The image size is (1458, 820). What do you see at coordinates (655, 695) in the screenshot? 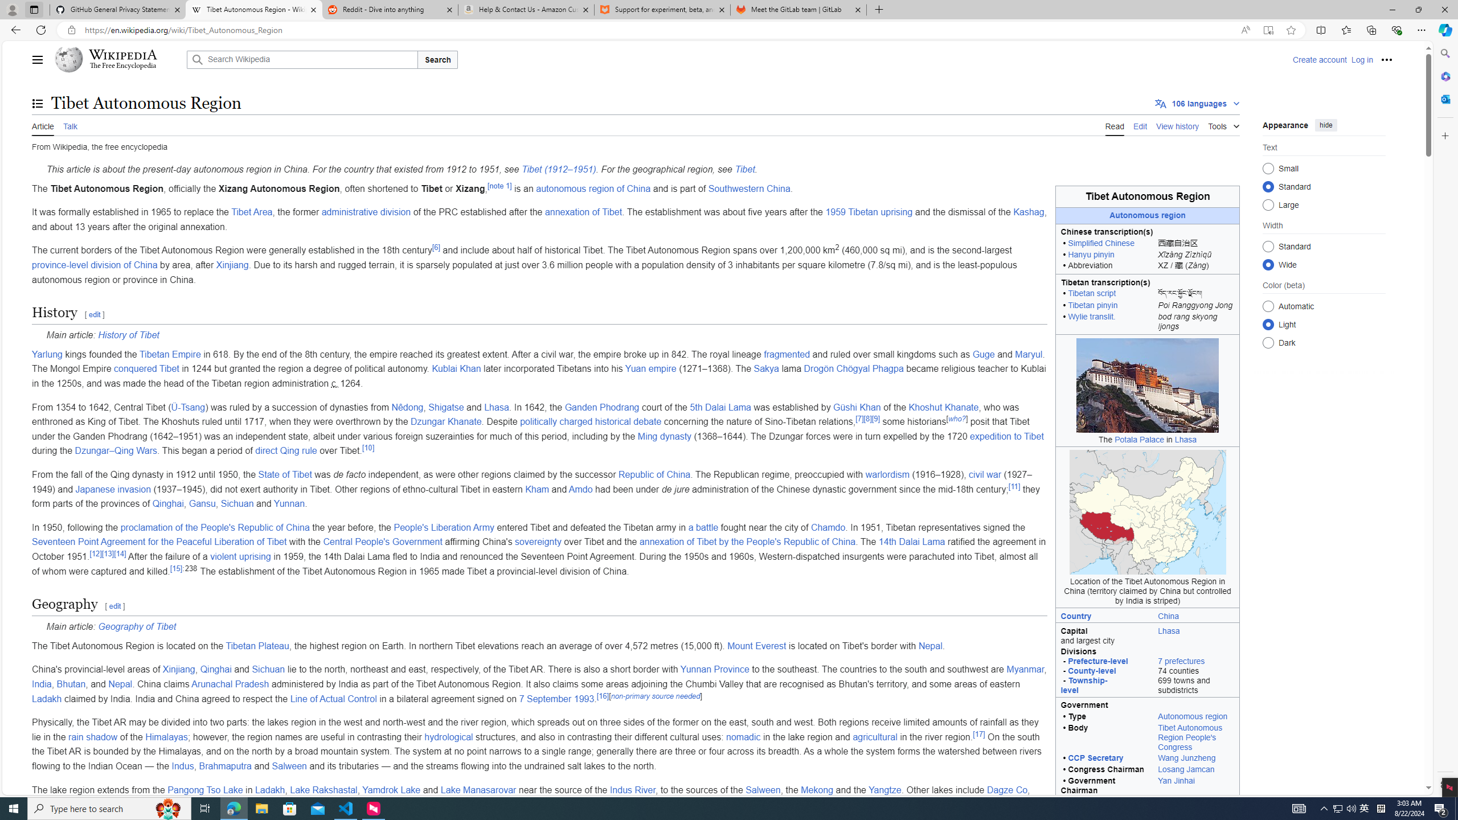
I see `non-primary source needed` at bounding box center [655, 695].